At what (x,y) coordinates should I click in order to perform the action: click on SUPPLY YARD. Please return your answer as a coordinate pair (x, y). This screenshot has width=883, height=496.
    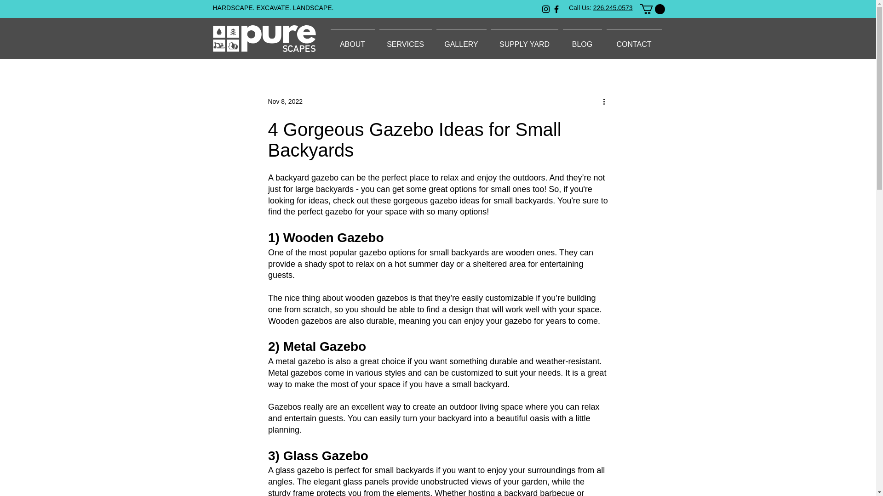
    Looking at the image, I should click on (524, 40).